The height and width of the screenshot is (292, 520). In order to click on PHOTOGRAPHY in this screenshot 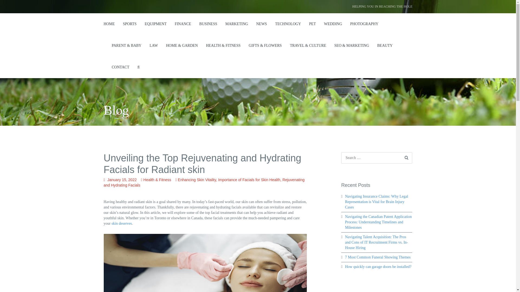, I will do `click(364, 24)`.